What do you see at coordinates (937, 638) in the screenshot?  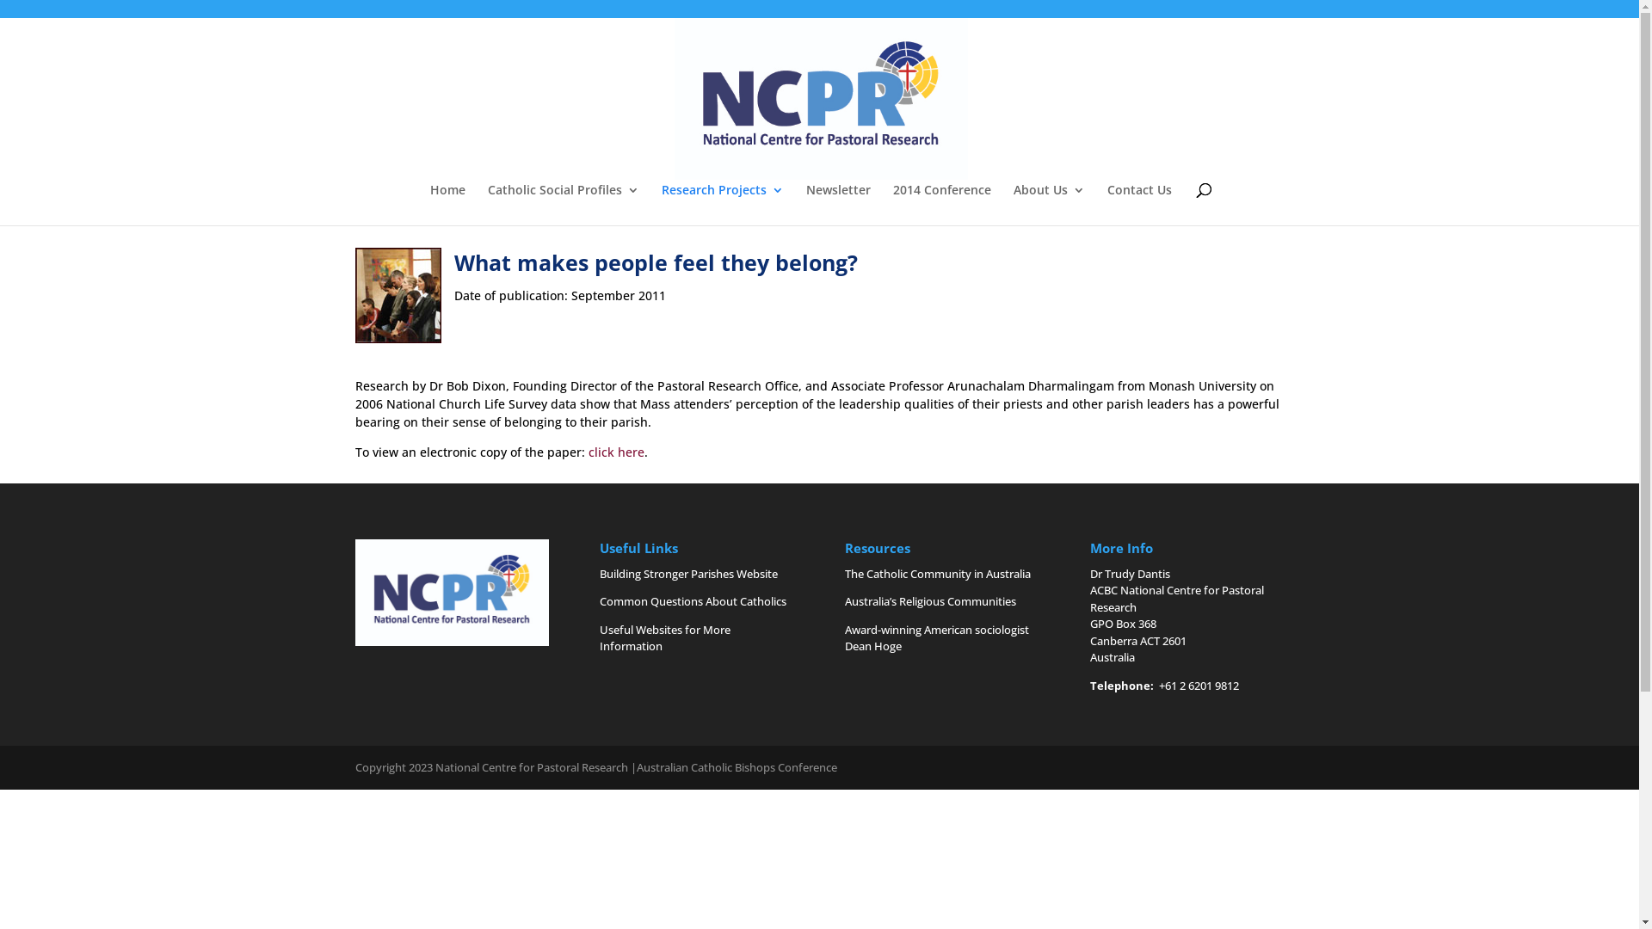 I see `Award-winning American sociologist Dean Hoge` at bounding box center [937, 638].